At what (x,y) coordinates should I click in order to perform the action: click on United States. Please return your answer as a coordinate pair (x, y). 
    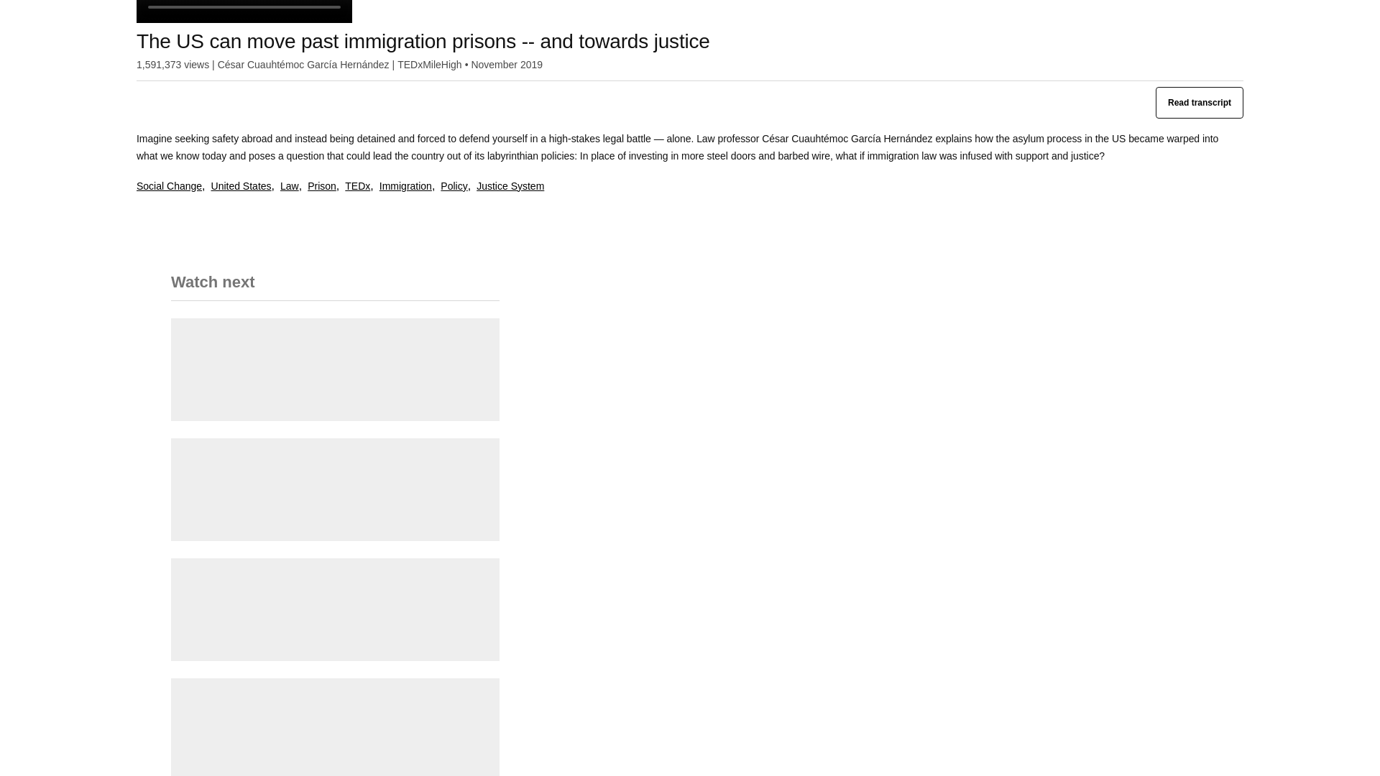
    Looking at the image, I should click on (241, 187).